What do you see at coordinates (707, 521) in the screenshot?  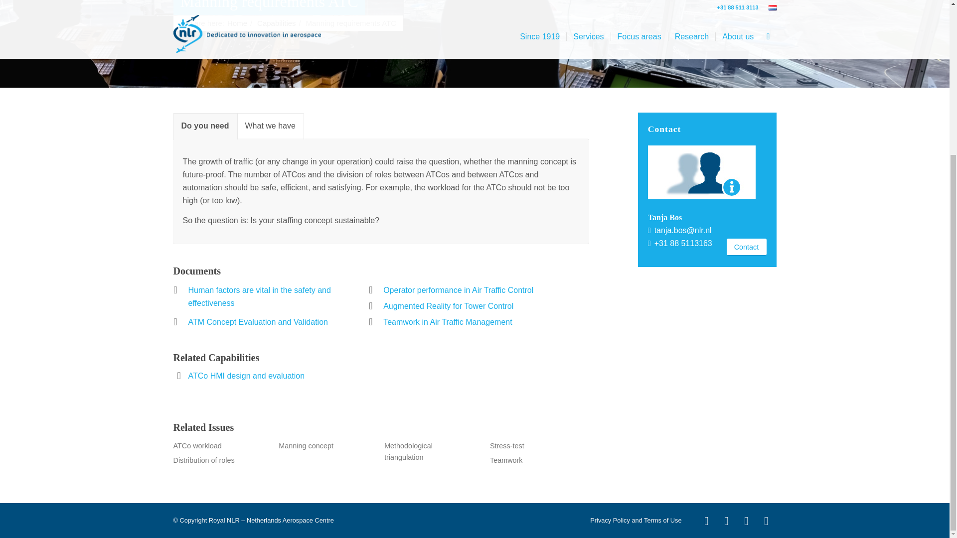 I see `Youtube` at bounding box center [707, 521].